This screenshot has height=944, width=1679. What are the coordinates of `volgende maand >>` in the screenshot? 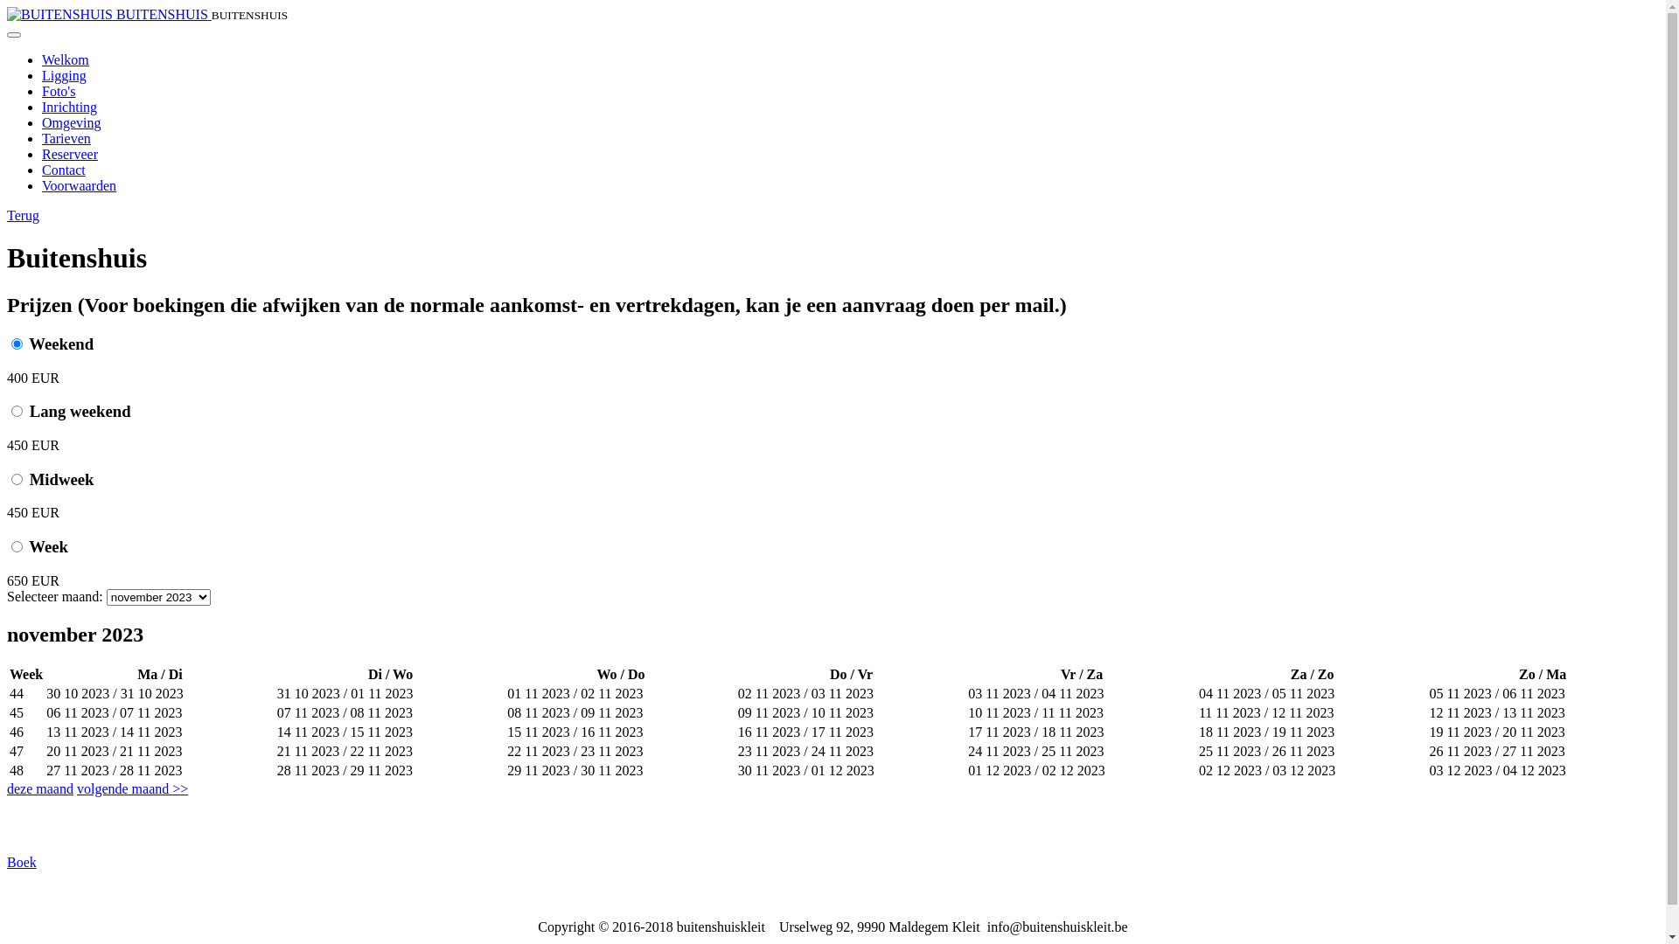 It's located at (133, 788).